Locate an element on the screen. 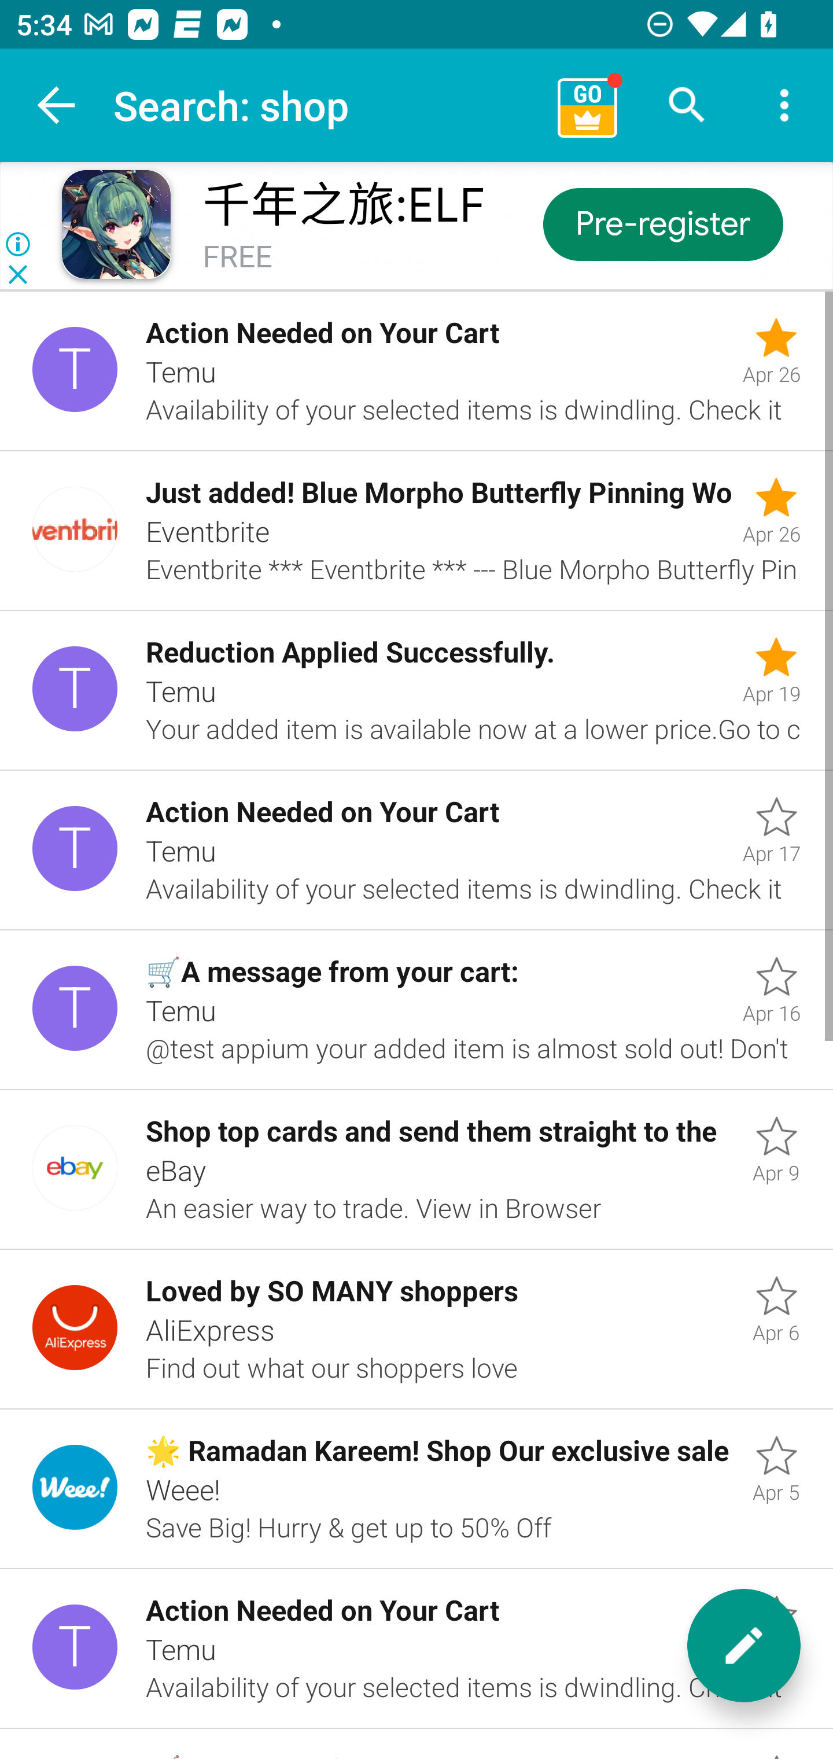 Image resolution: width=833 pixels, height=1759 pixels. 千年之旅:ELF is located at coordinates (344, 205).